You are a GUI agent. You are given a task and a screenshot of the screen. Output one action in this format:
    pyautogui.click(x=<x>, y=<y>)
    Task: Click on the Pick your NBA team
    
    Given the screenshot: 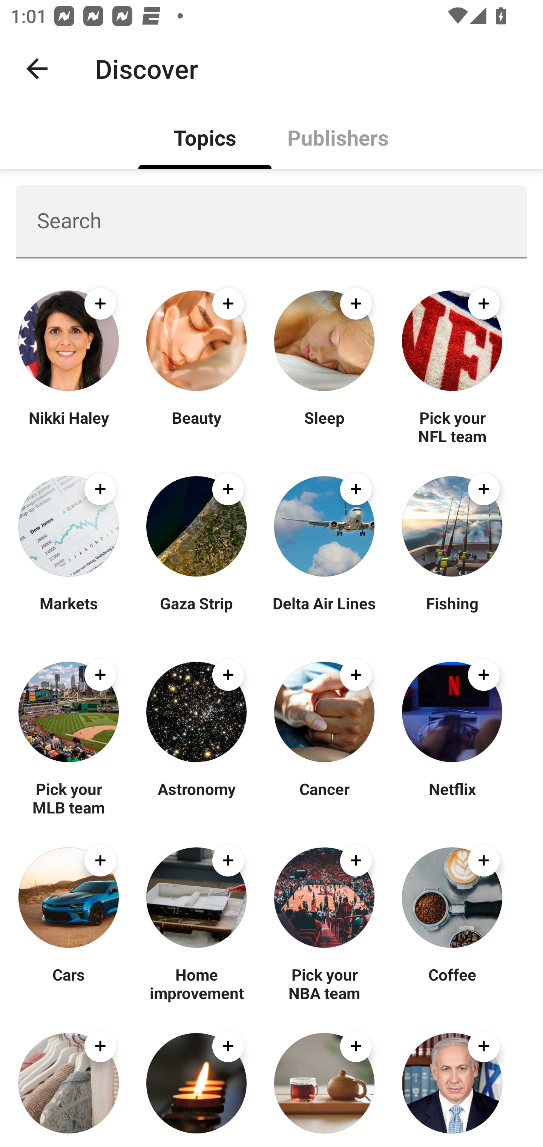 What is the action you would take?
    pyautogui.click(x=324, y=983)
    